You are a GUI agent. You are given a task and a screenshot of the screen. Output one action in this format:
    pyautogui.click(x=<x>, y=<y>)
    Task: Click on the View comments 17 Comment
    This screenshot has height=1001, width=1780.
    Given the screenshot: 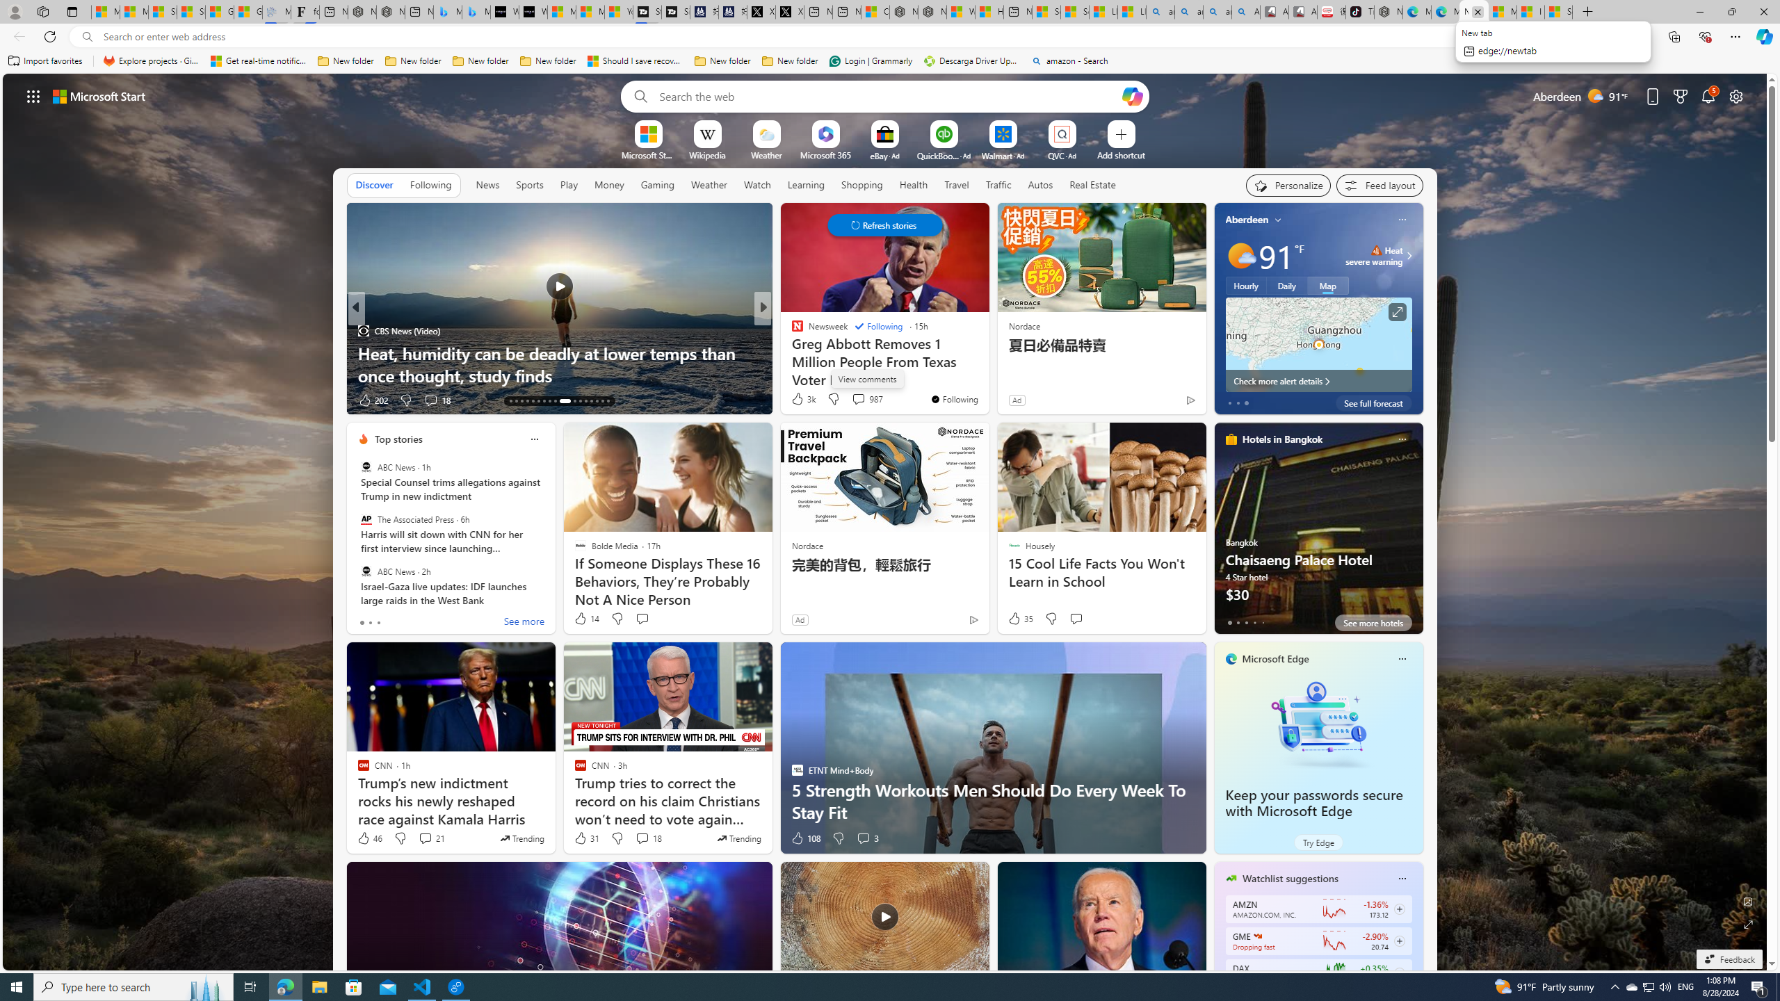 What is the action you would take?
    pyautogui.click(x=865, y=400)
    